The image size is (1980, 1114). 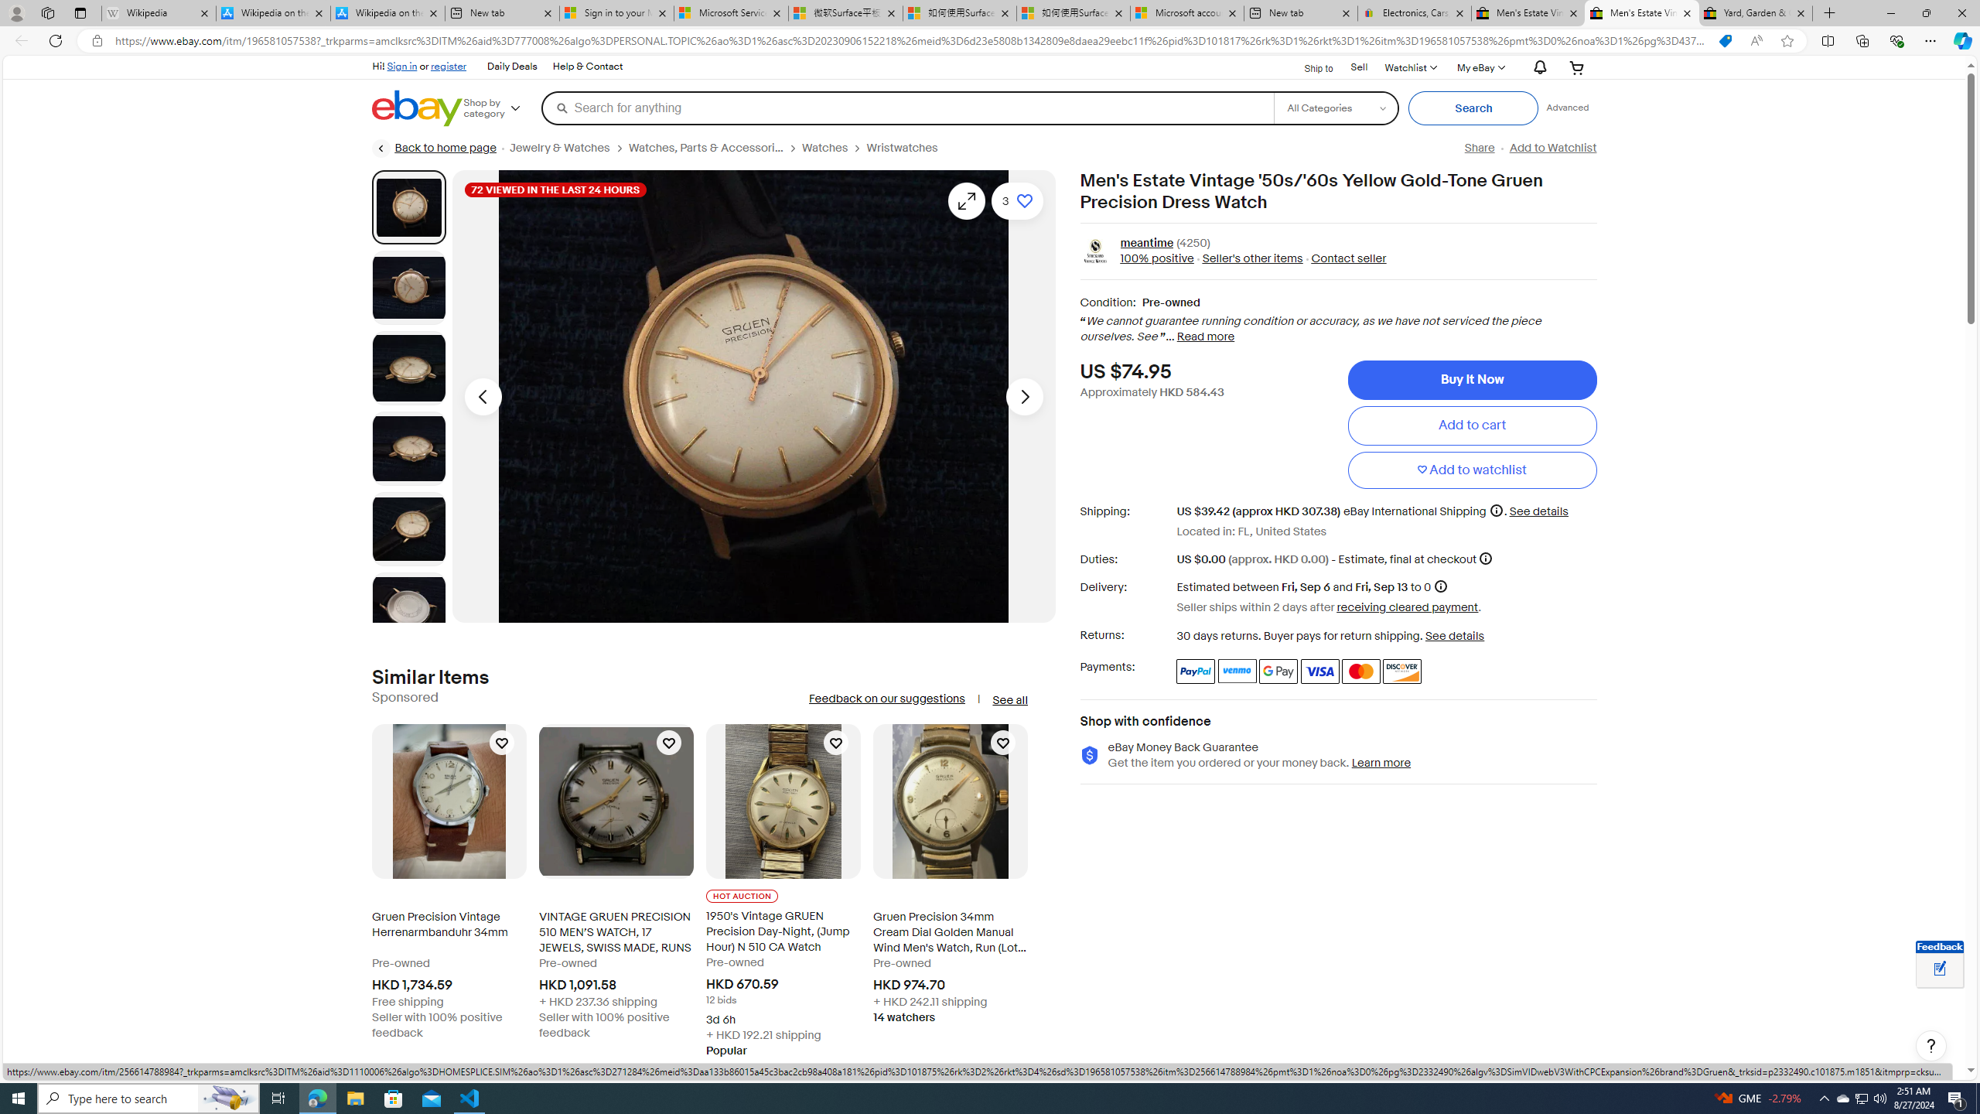 I want to click on Class: ux-action, so click(x=1095, y=251).